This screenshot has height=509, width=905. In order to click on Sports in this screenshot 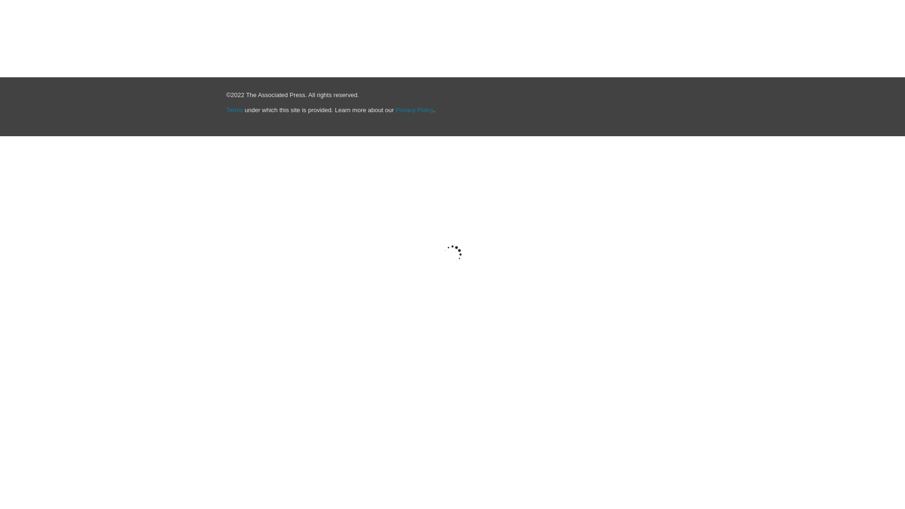, I will do `click(628, 25)`.